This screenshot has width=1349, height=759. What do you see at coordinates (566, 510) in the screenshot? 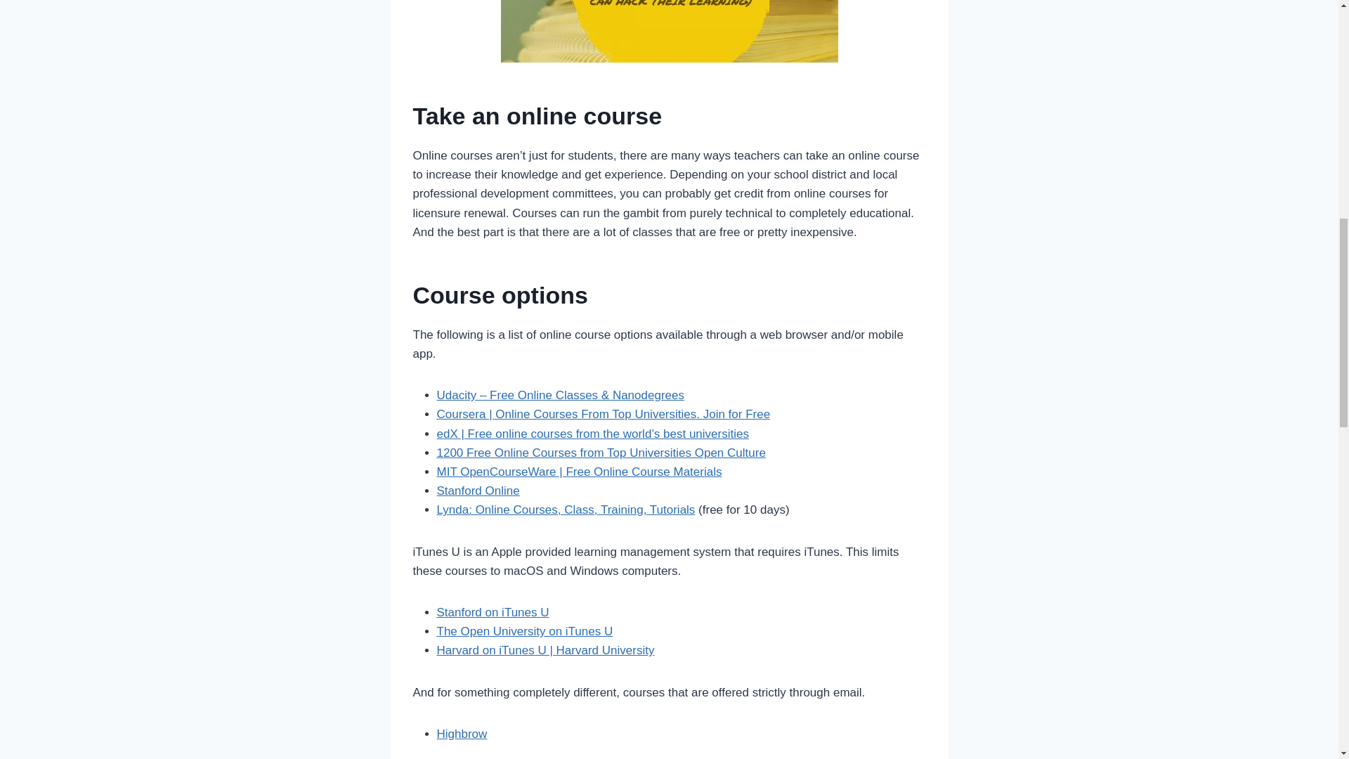
I see `Lynda: Online Courses, Class, Training, Tutorials` at bounding box center [566, 510].